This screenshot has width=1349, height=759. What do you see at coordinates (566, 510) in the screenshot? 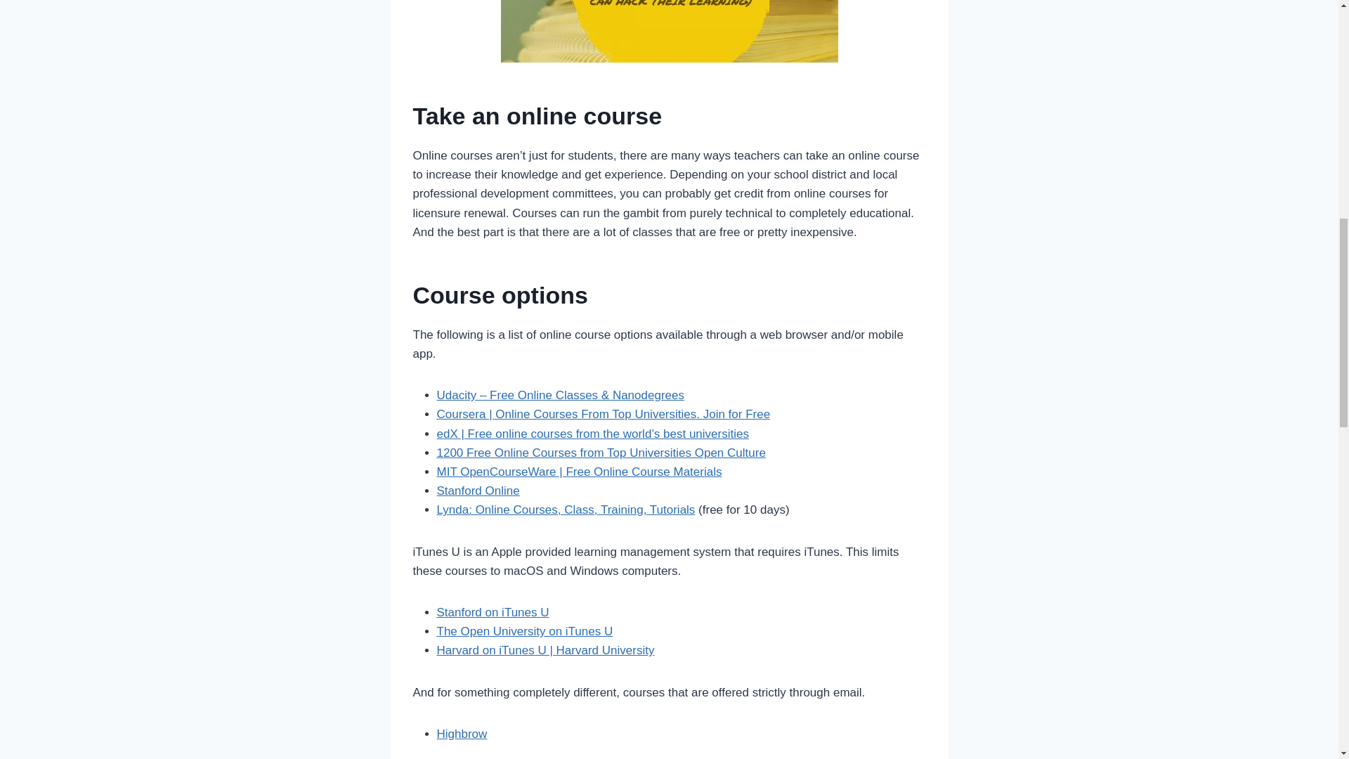
I see `Lynda: Online Courses, Class, Training, Tutorials` at bounding box center [566, 510].